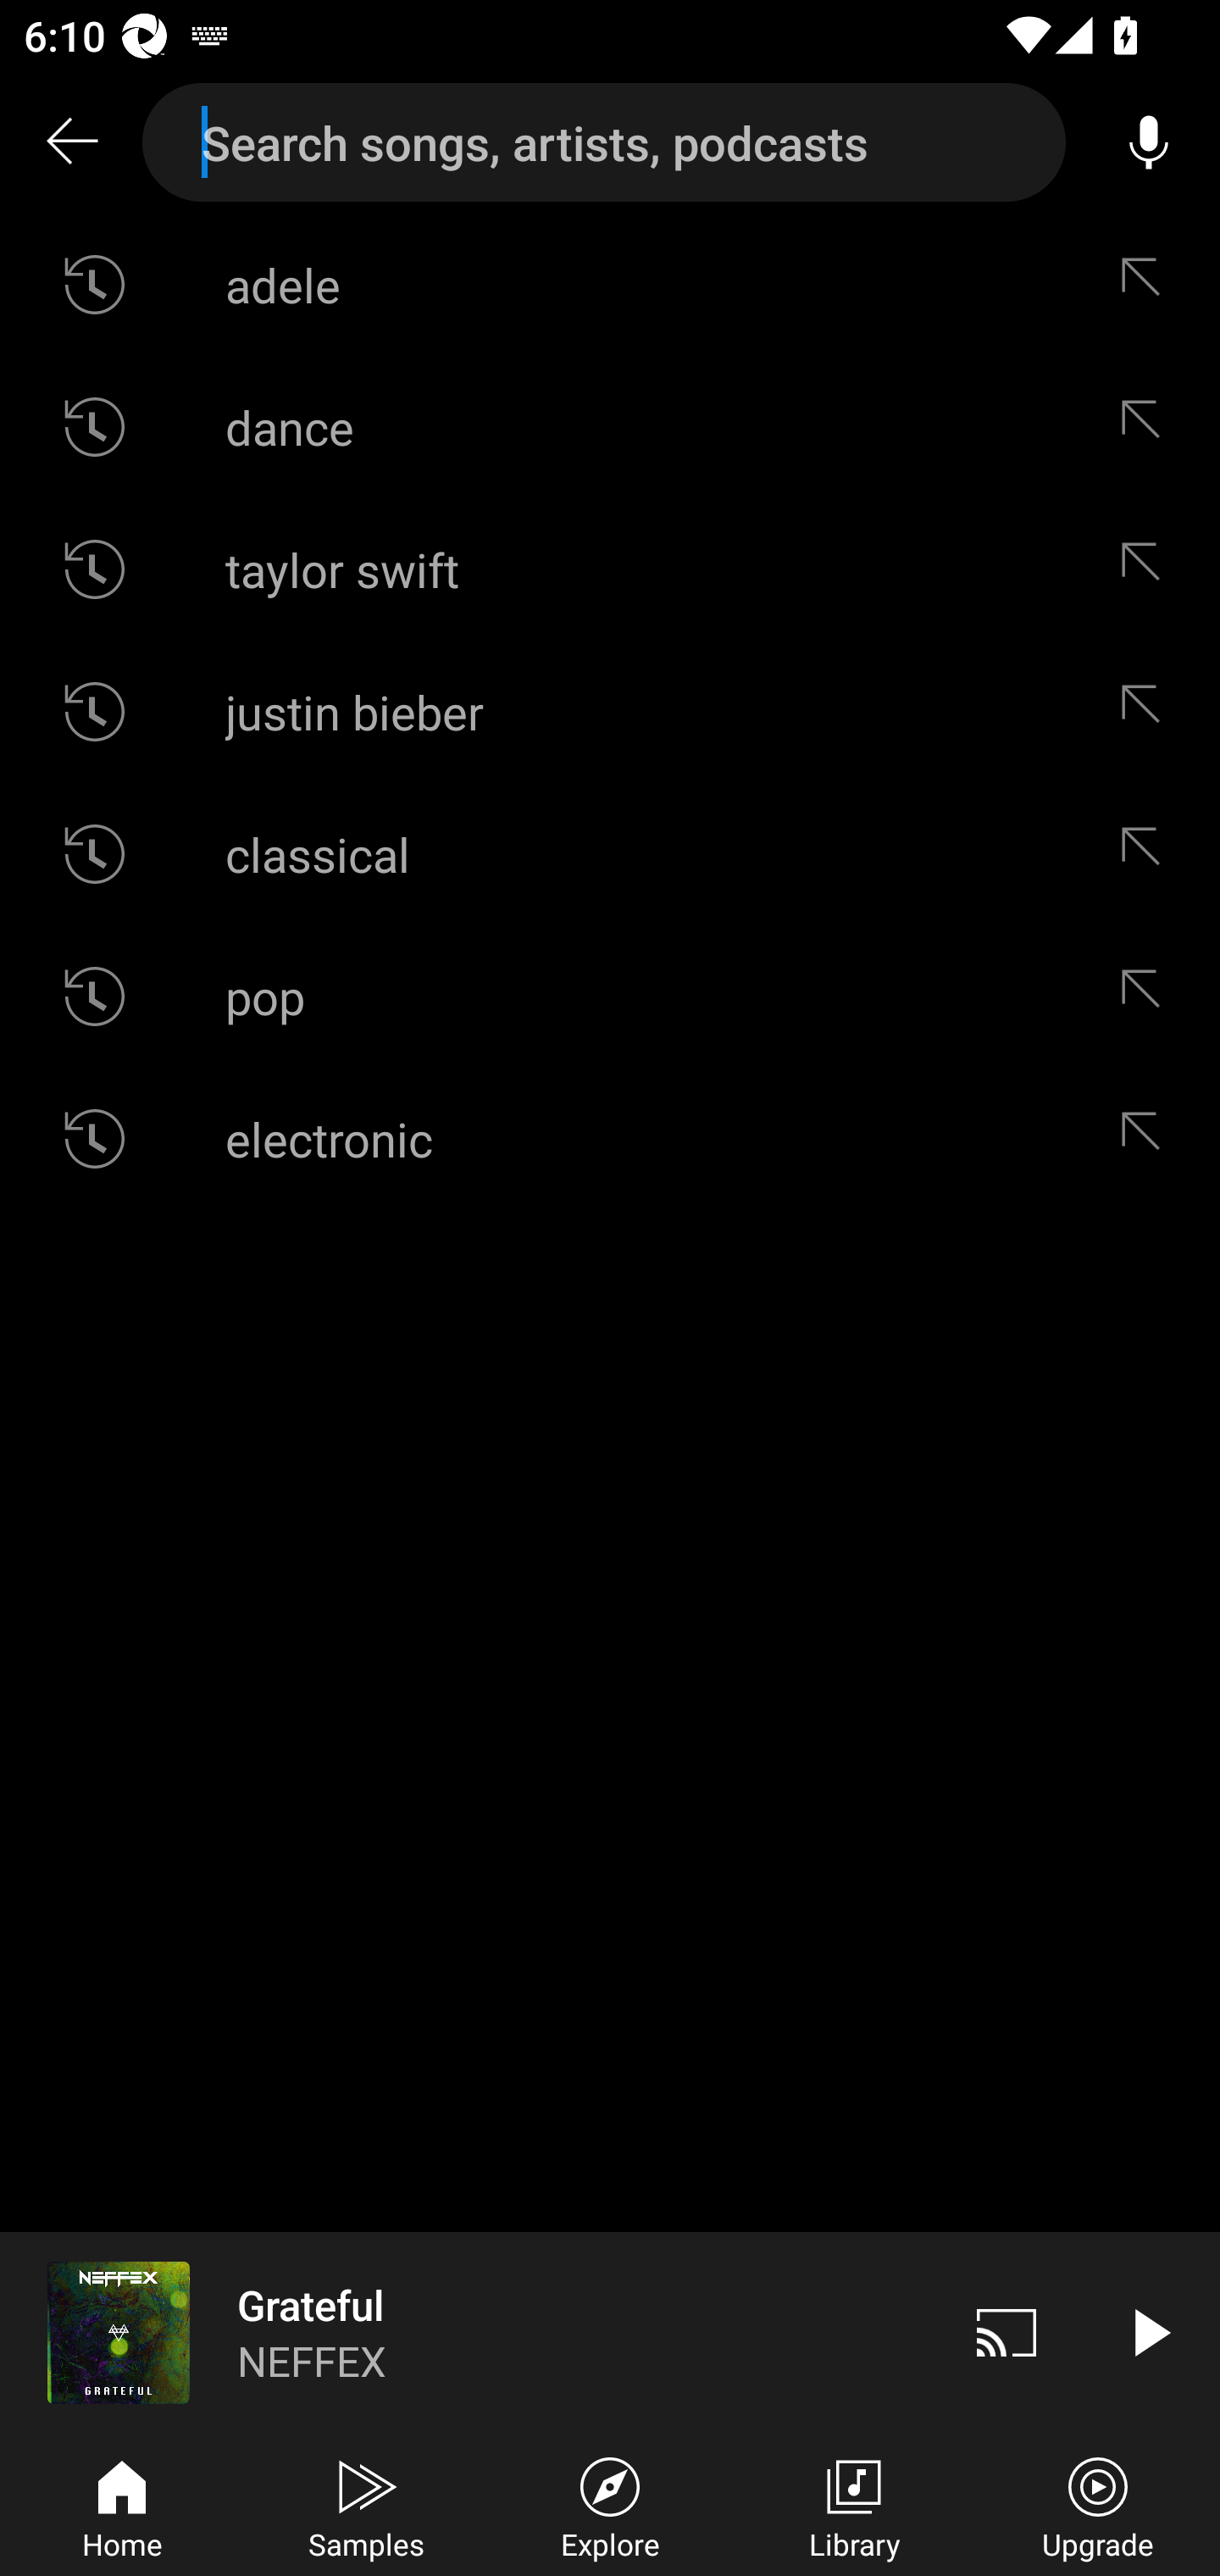 This screenshot has height=2576, width=1220. What do you see at coordinates (854, 2505) in the screenshot?
I see `Library` at bounding box center [854, 2505].